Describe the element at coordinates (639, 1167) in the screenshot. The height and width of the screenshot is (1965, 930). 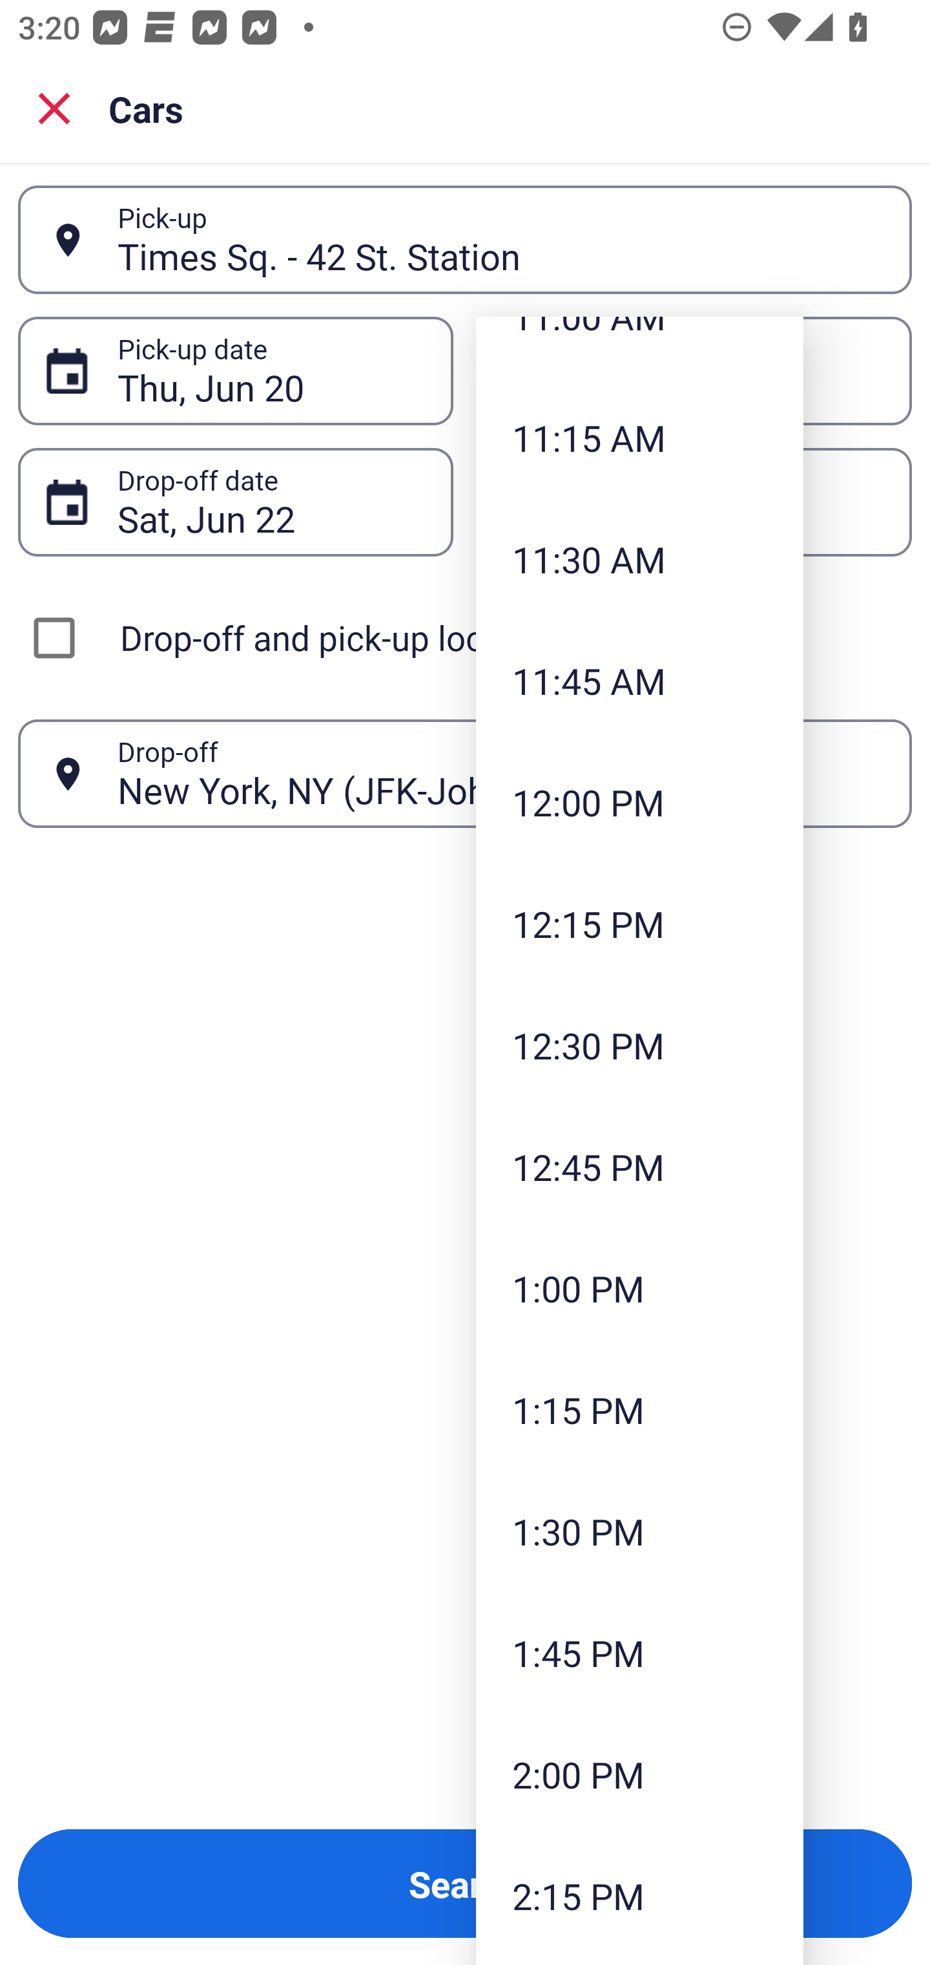
I see `12:45 PM` at that location.